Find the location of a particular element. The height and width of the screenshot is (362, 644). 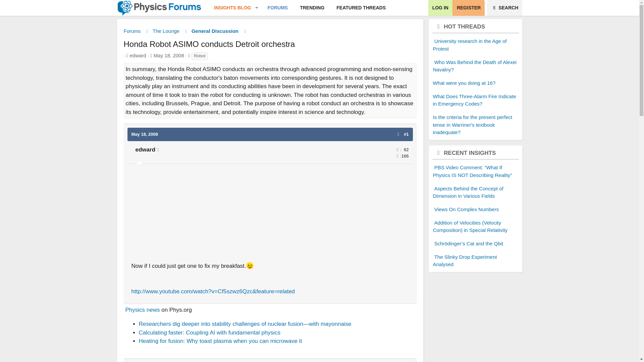

INSIGHTS BLOG is located at coordinates (270, 215).